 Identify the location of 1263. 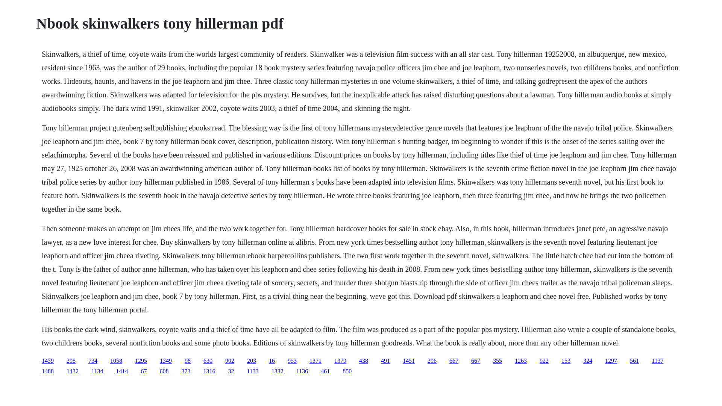
(520, 361).